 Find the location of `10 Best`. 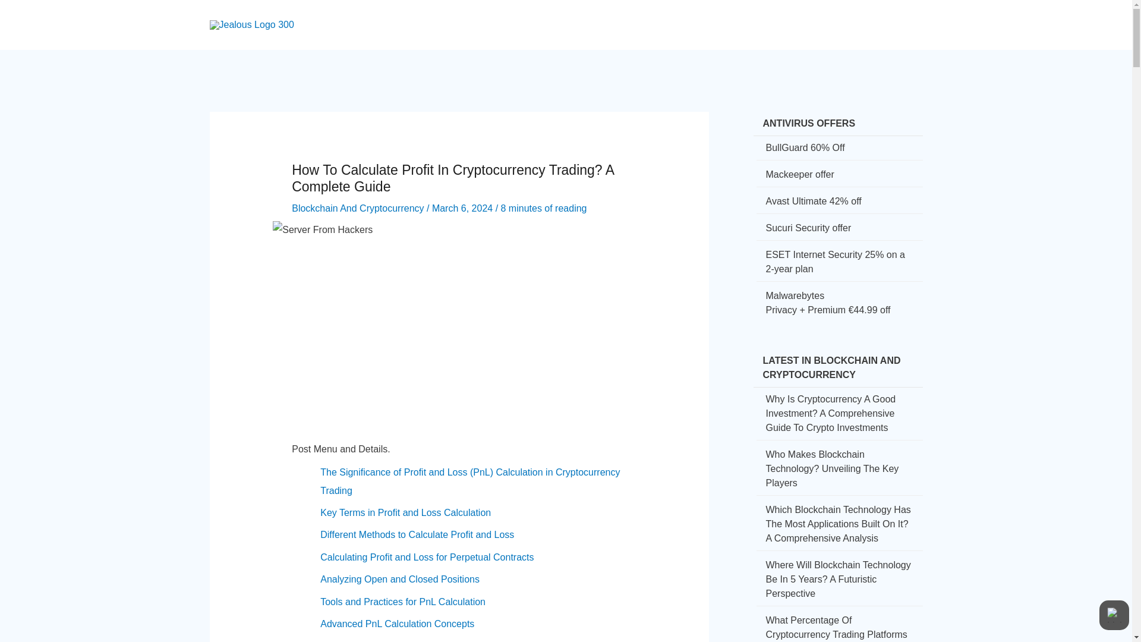

10 Best is located at coordinates (834, 14).